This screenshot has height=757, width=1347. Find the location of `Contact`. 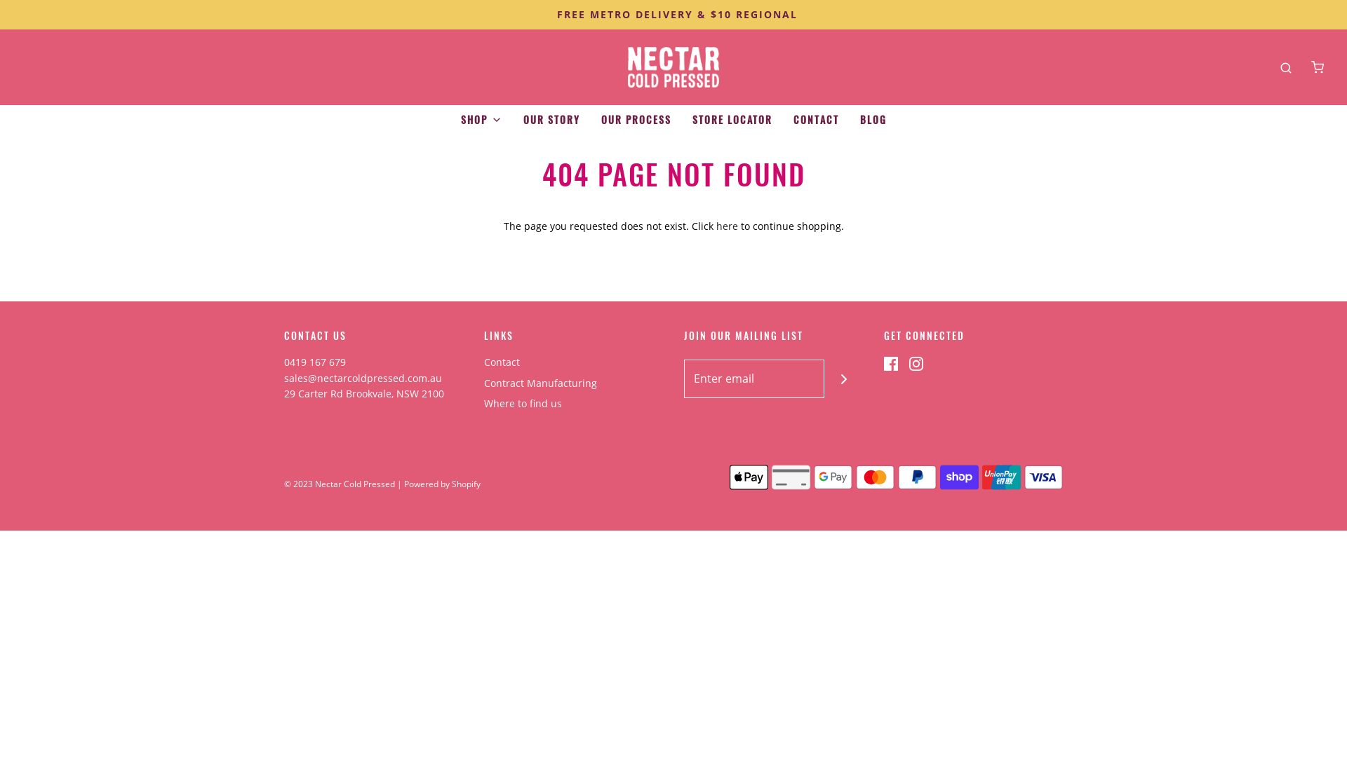

Contact is located at coordinates (502, 364).